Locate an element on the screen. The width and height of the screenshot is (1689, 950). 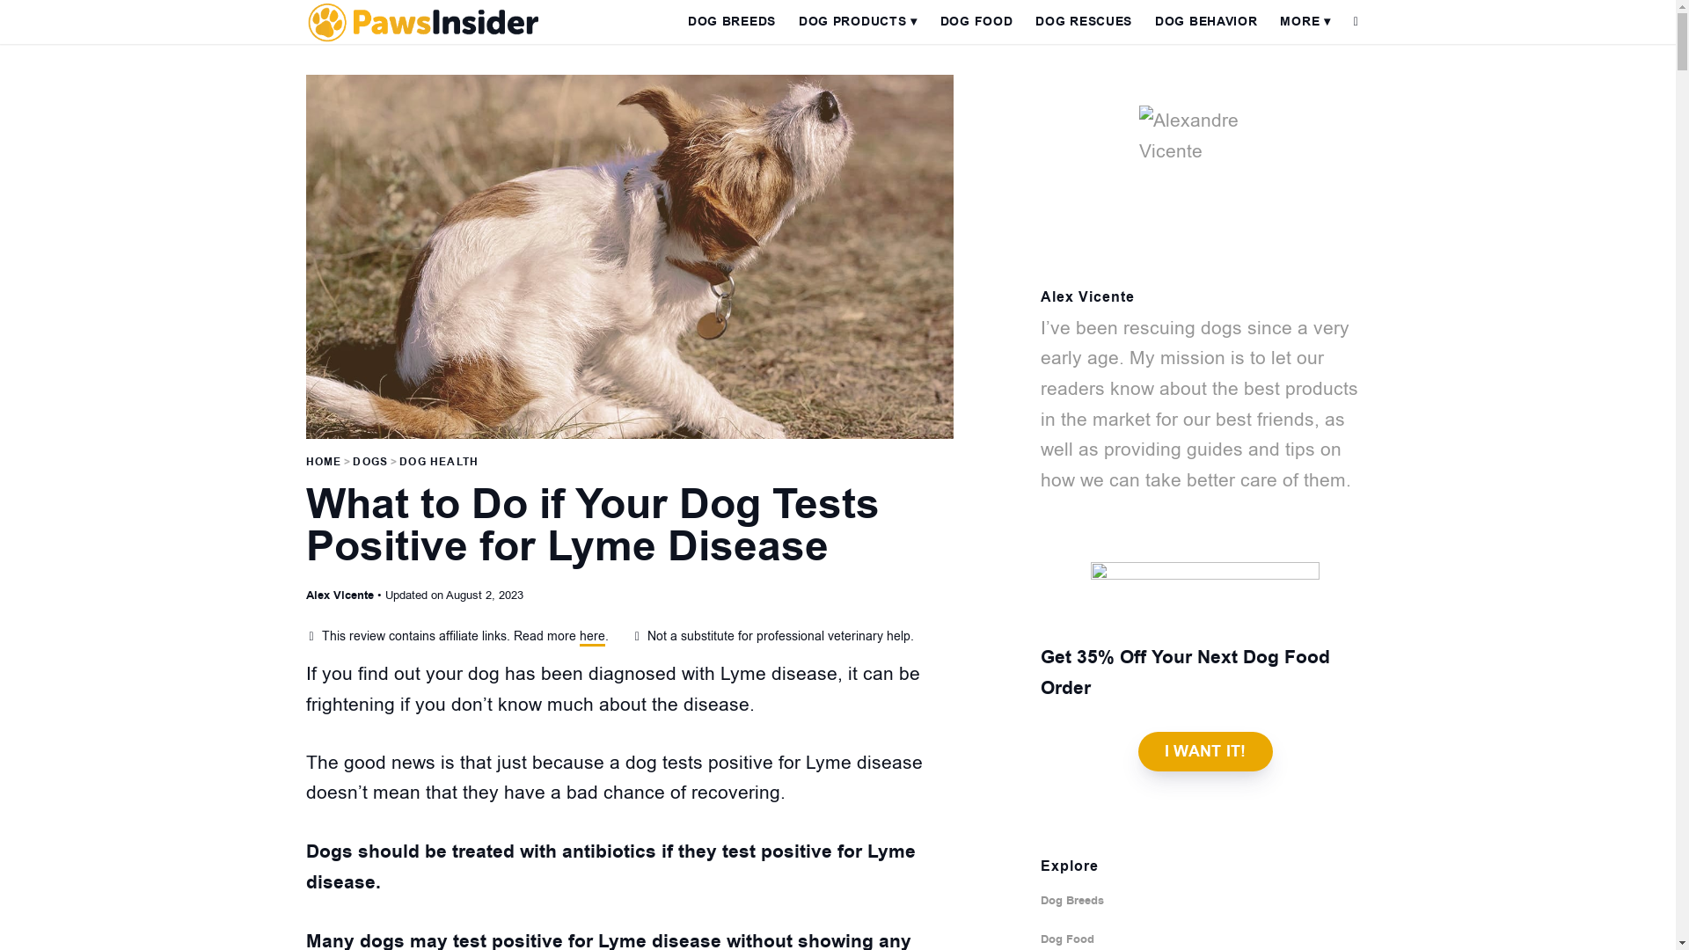
here is located at coordinates (591, 637).